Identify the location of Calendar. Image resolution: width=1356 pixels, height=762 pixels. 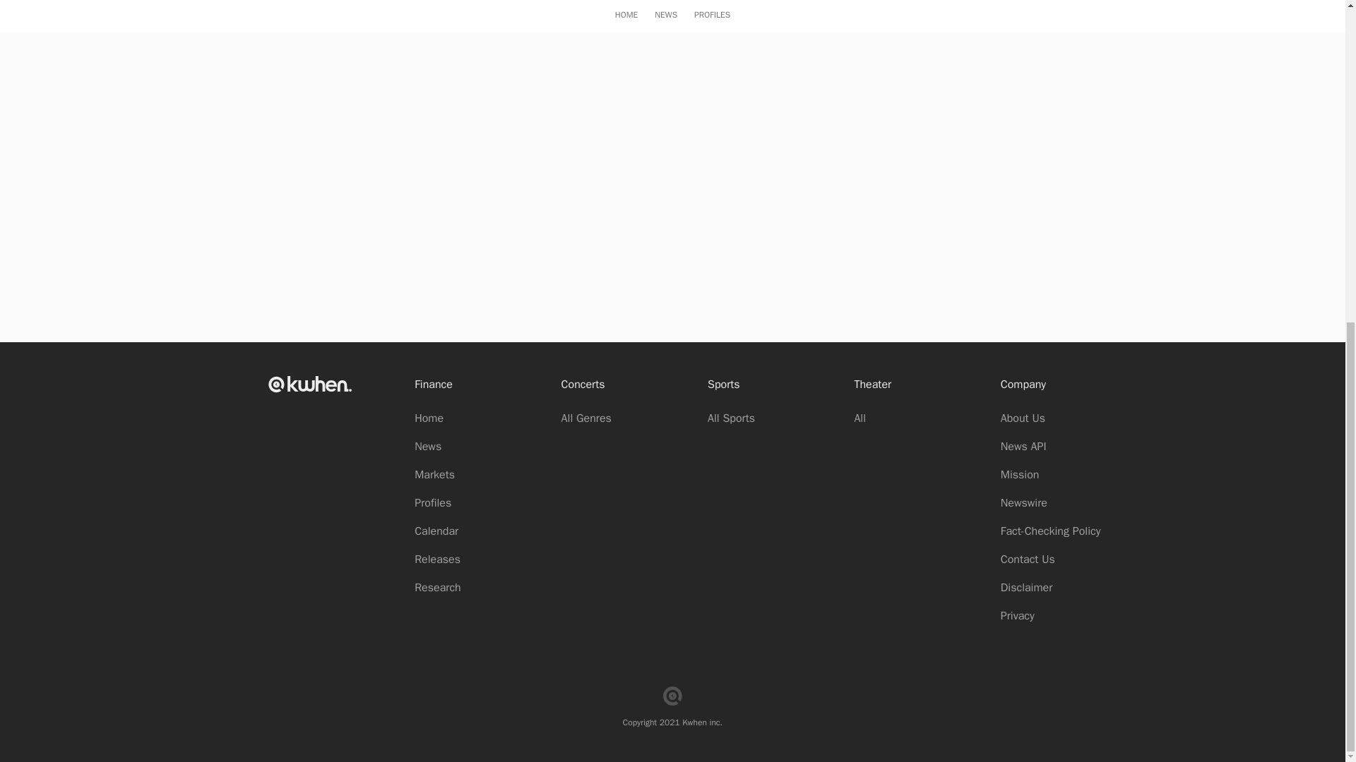
(436, 531).